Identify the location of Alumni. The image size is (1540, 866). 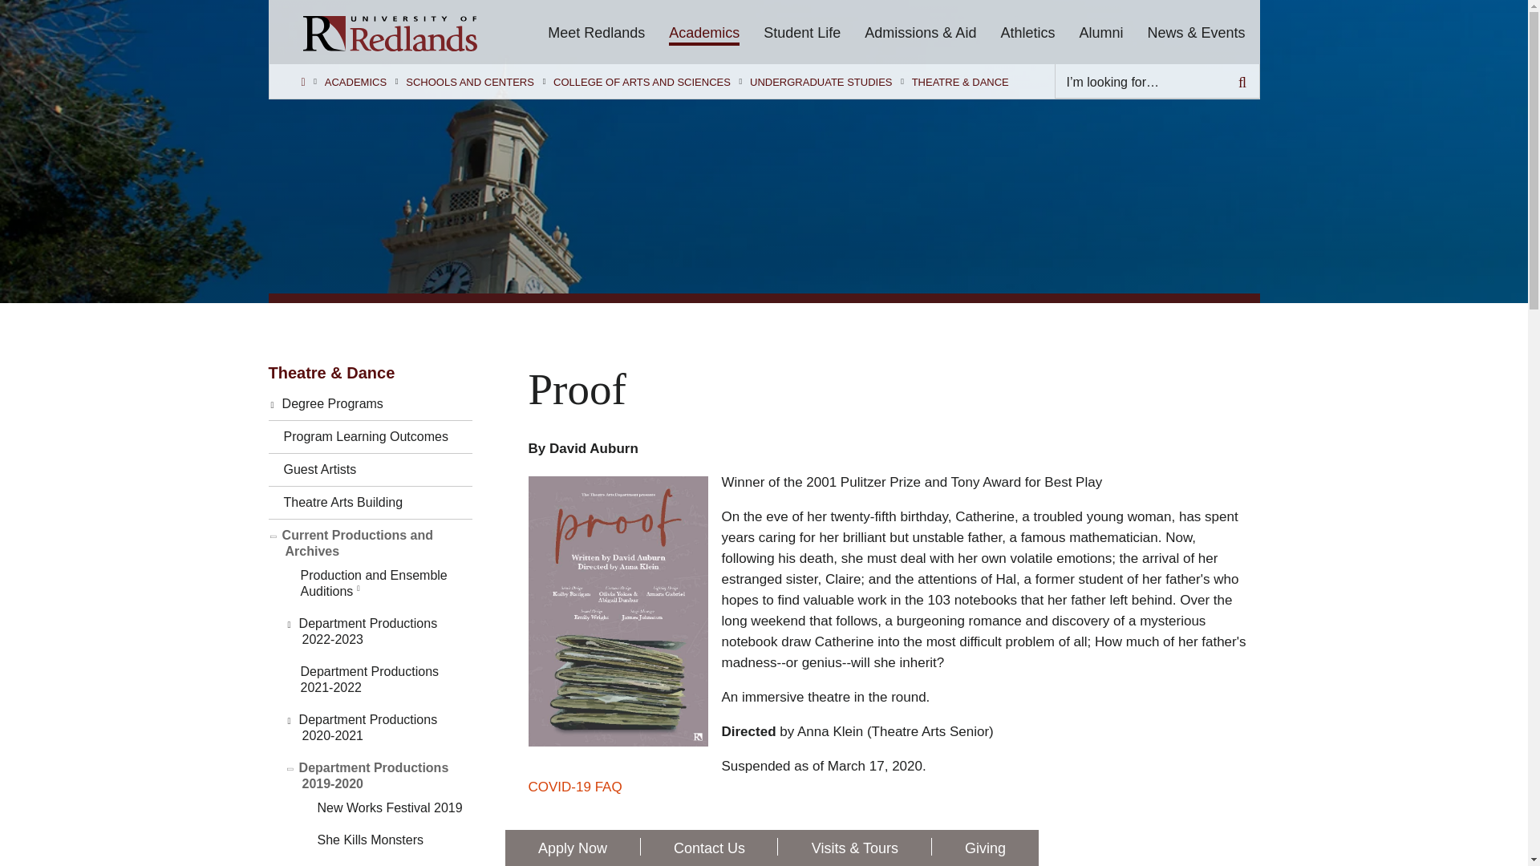
(1100, 30).